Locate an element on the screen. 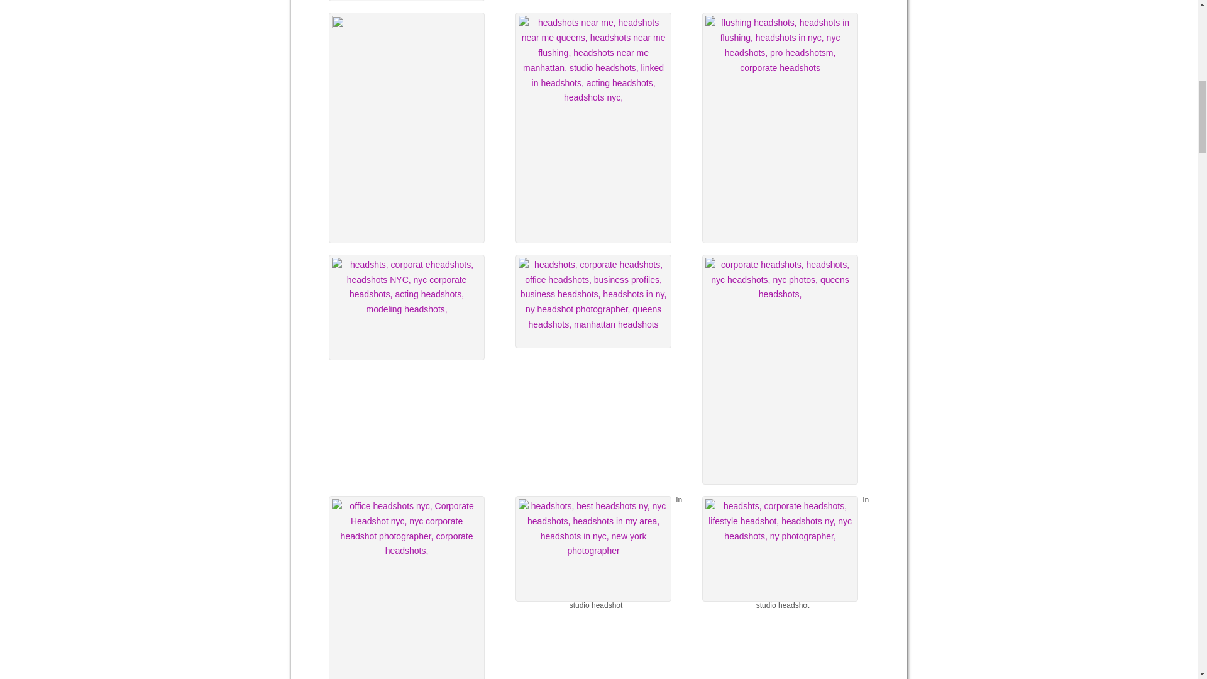  In Studio Corporate Headshot is located at coordinates (406, 307).